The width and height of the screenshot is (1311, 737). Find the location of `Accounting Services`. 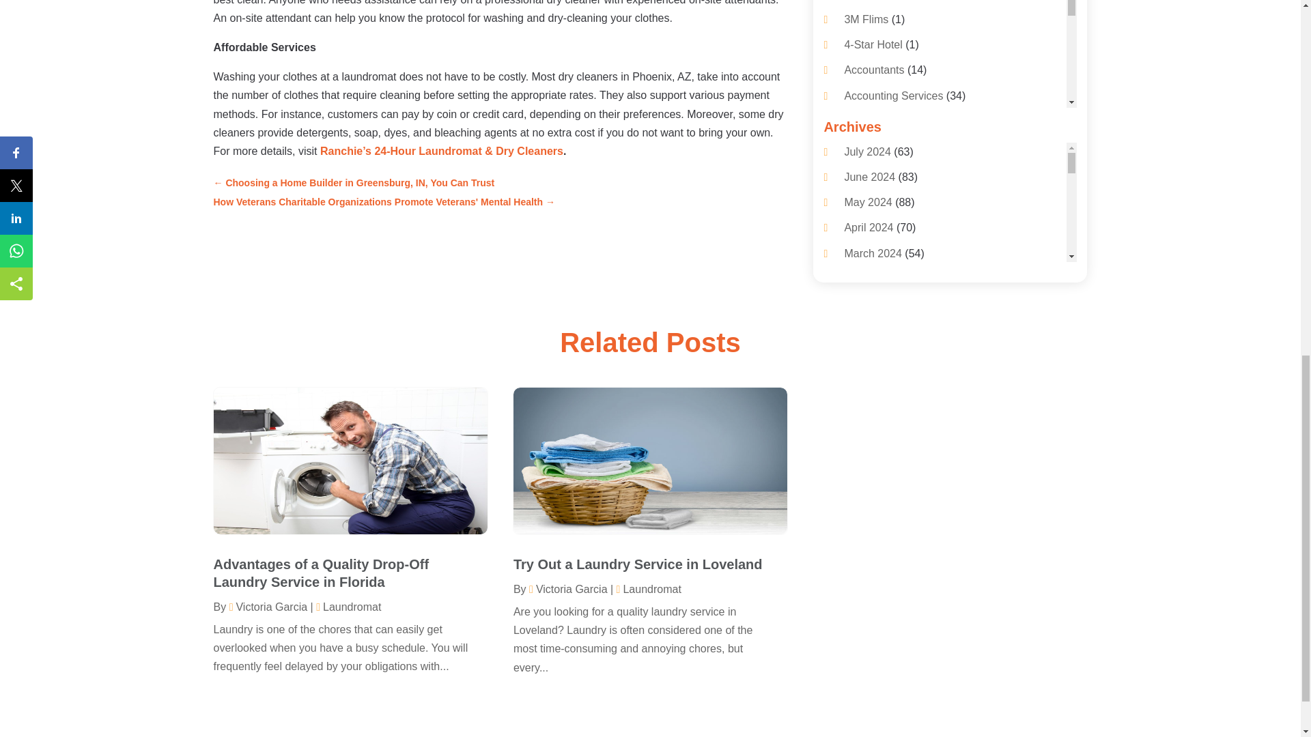

Accounting Services is located at coordinates (893, 96).